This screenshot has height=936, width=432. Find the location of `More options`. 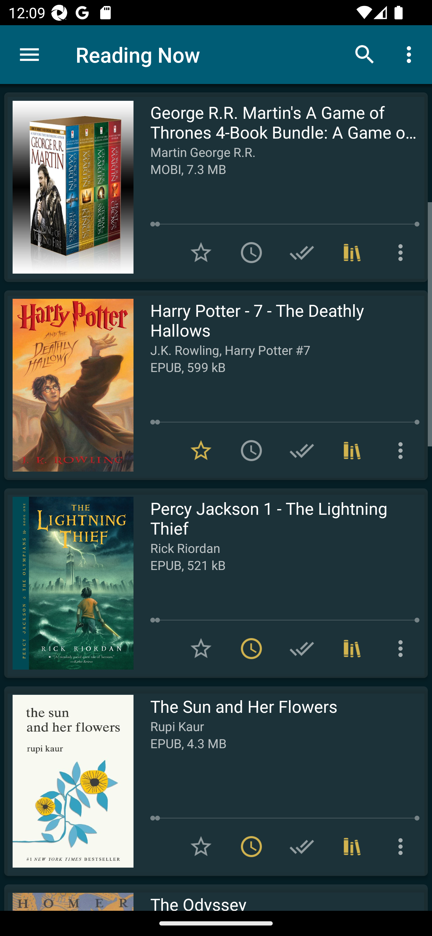

More options is located at coordinates (403, 450).